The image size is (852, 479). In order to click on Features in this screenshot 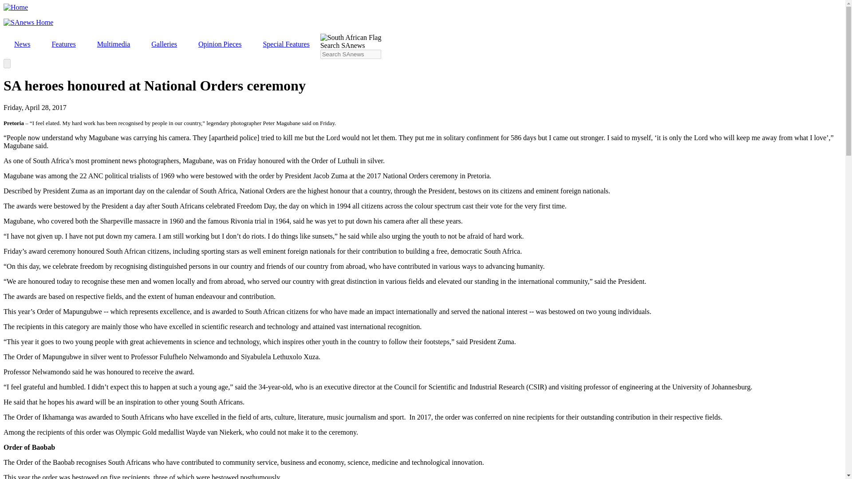, I will do `click(63, 44)`.